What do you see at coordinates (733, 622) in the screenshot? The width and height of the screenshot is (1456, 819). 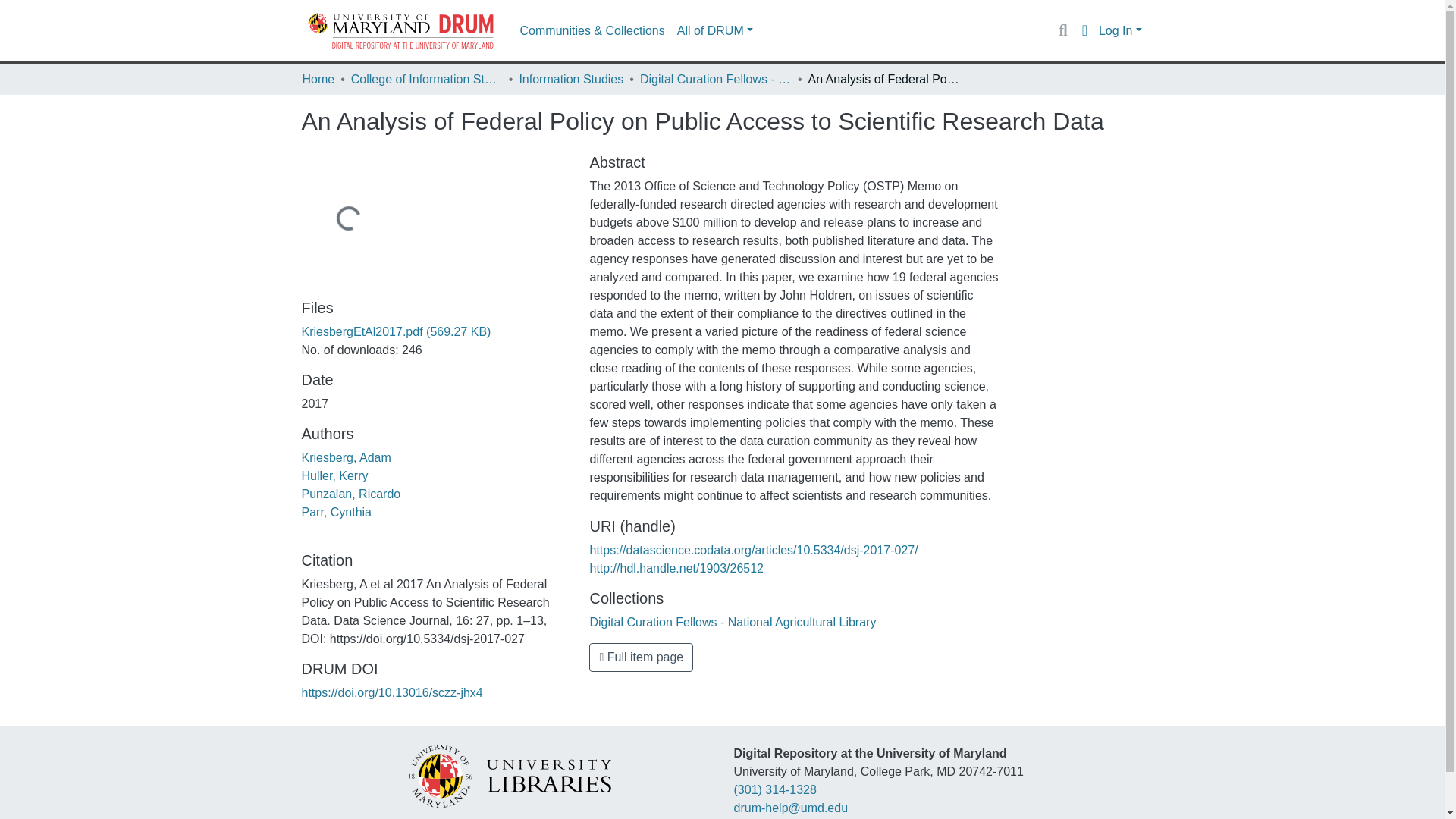 I see `Digital Curation Fellows - National Agricultural Library` at bounding box center [733, 622].